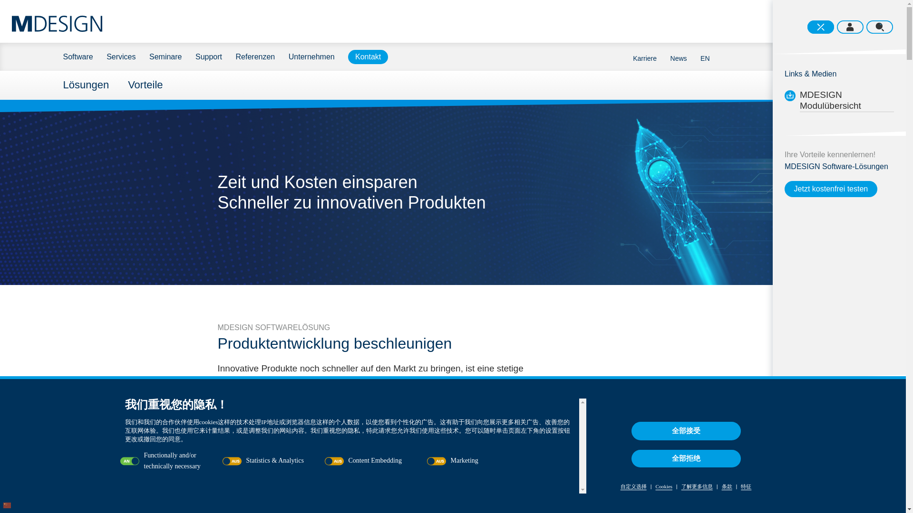 Image resolution: width=913 pixels, height=513 pixels. I want to click on Language: zh, so click(7, 505).